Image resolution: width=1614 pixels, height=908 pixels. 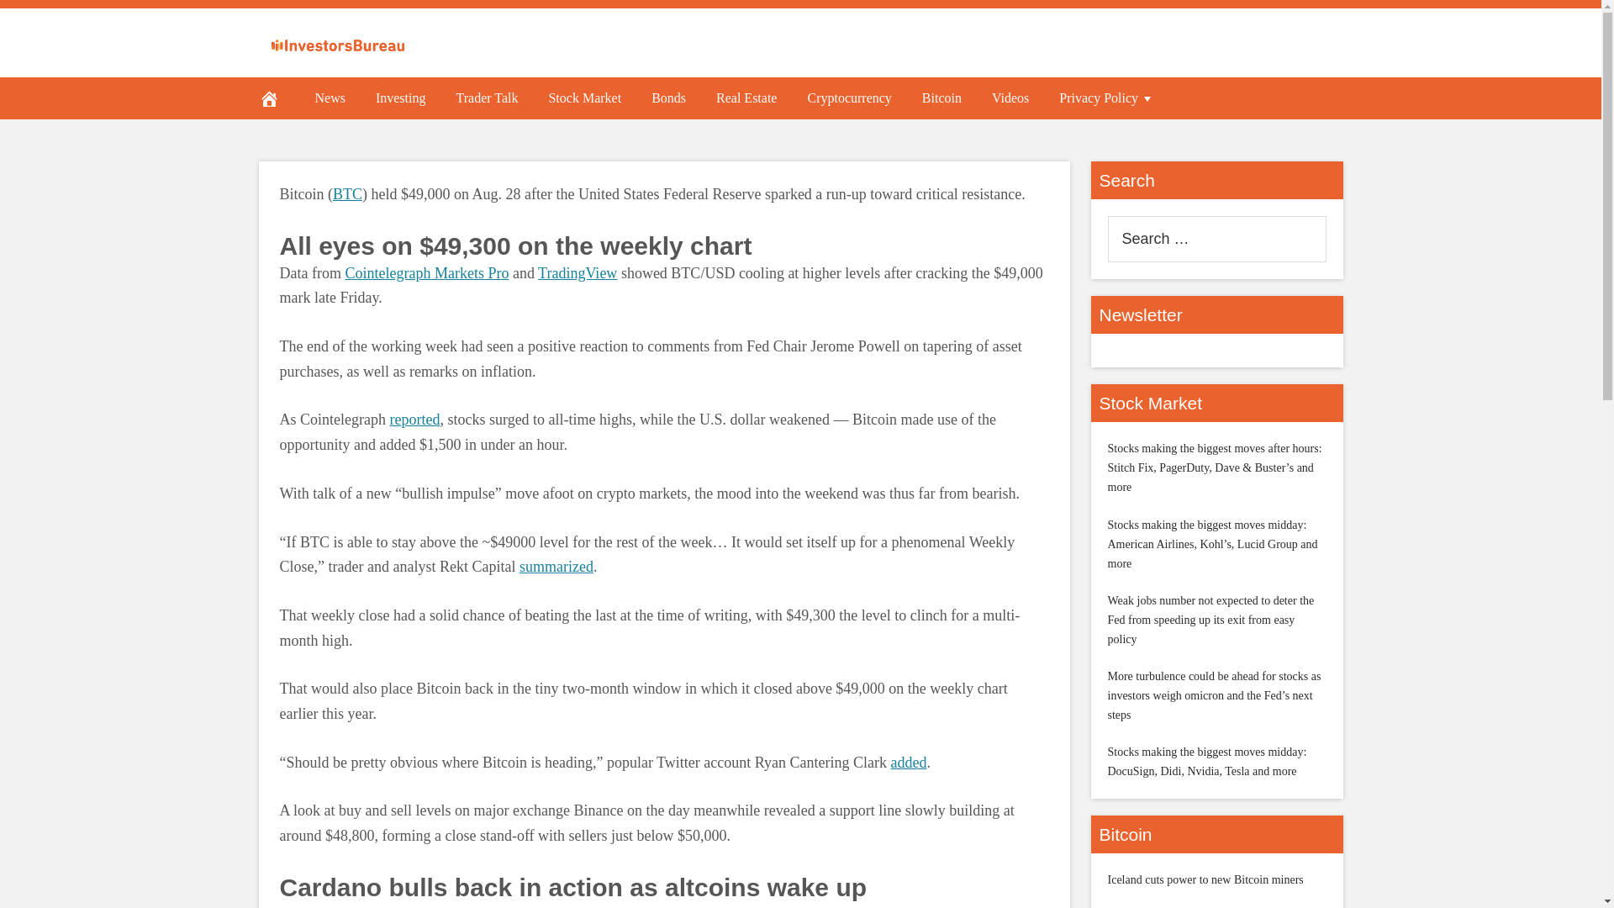 What do you see at coordinates (414, 419) in the screenshot?
I see `reported` at bounding box center [414, 419].